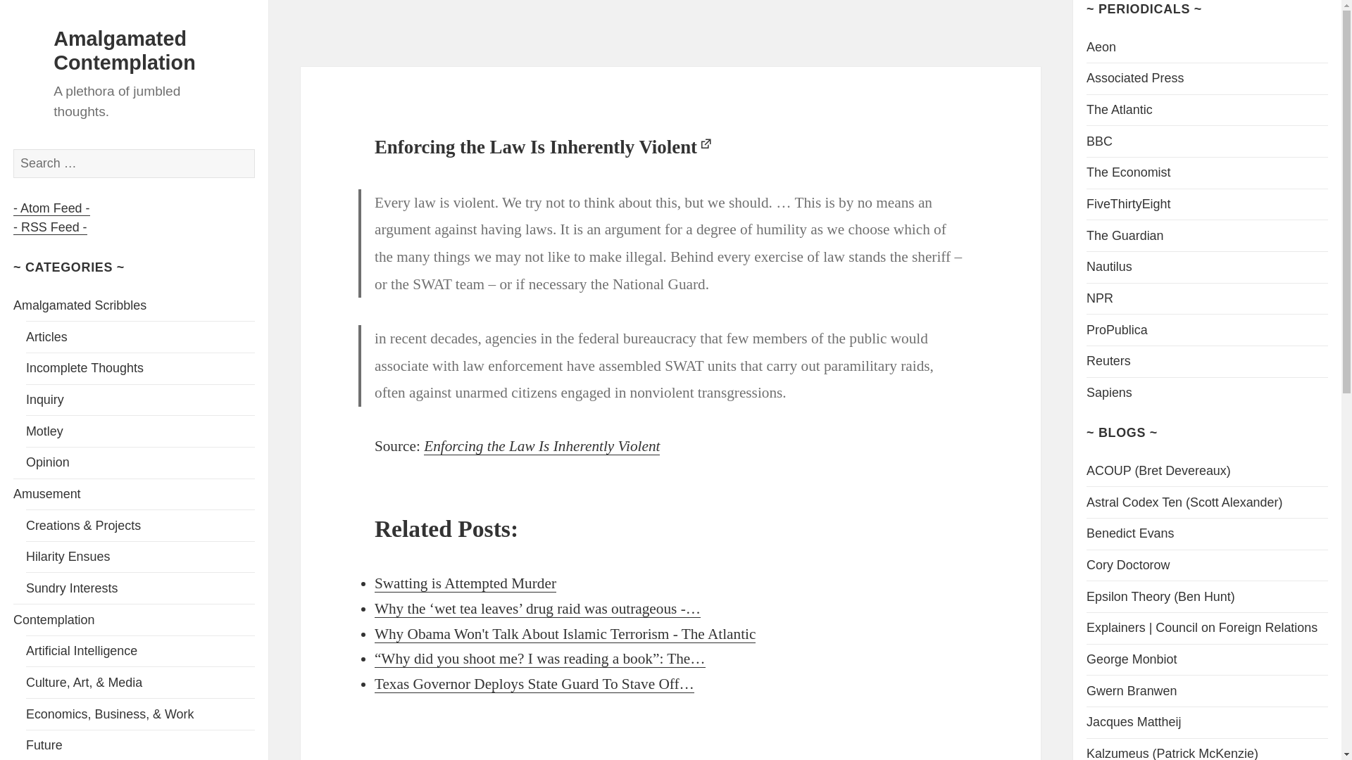 The width and height of the screenshot is (1352, 760). Describe the element at coordinates (54, 619) in the screenshot. I see `Contemplation` at that location.